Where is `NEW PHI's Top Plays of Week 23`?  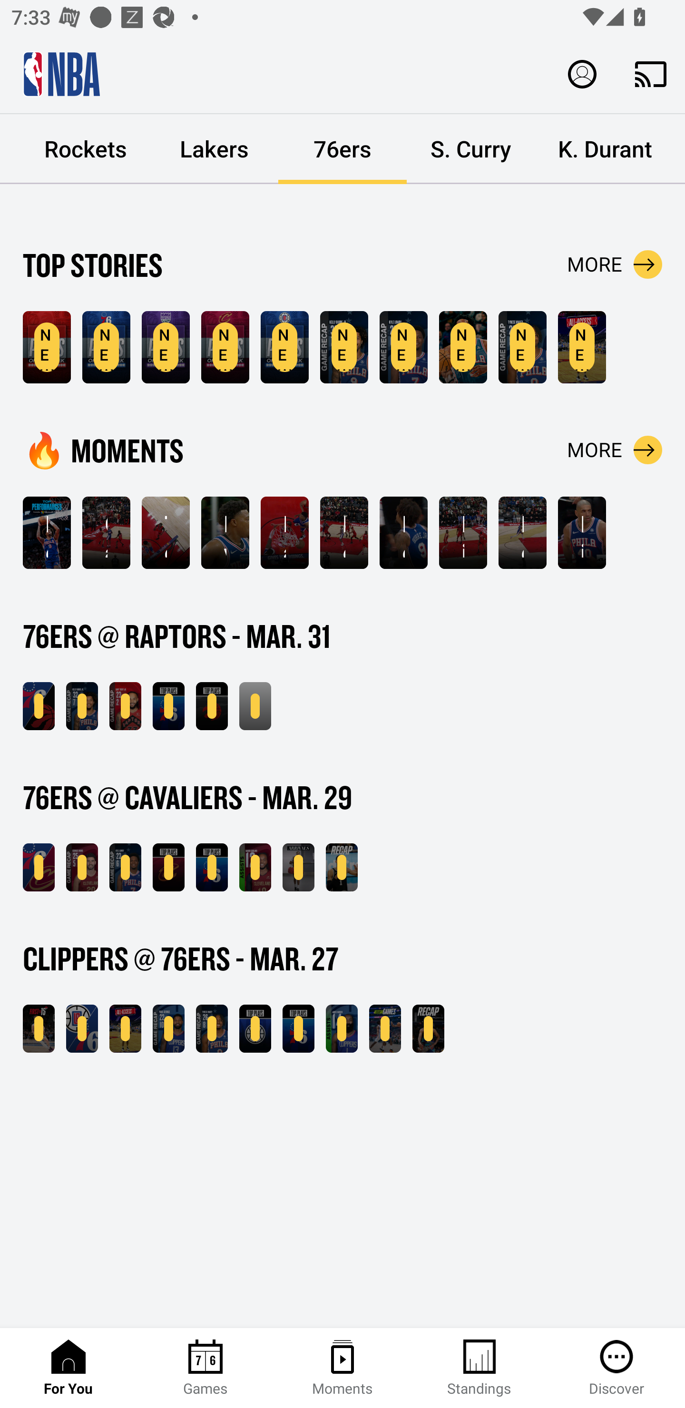 NEW PHI's Top Plays of Week 23 is located at coordinates (106, 347).